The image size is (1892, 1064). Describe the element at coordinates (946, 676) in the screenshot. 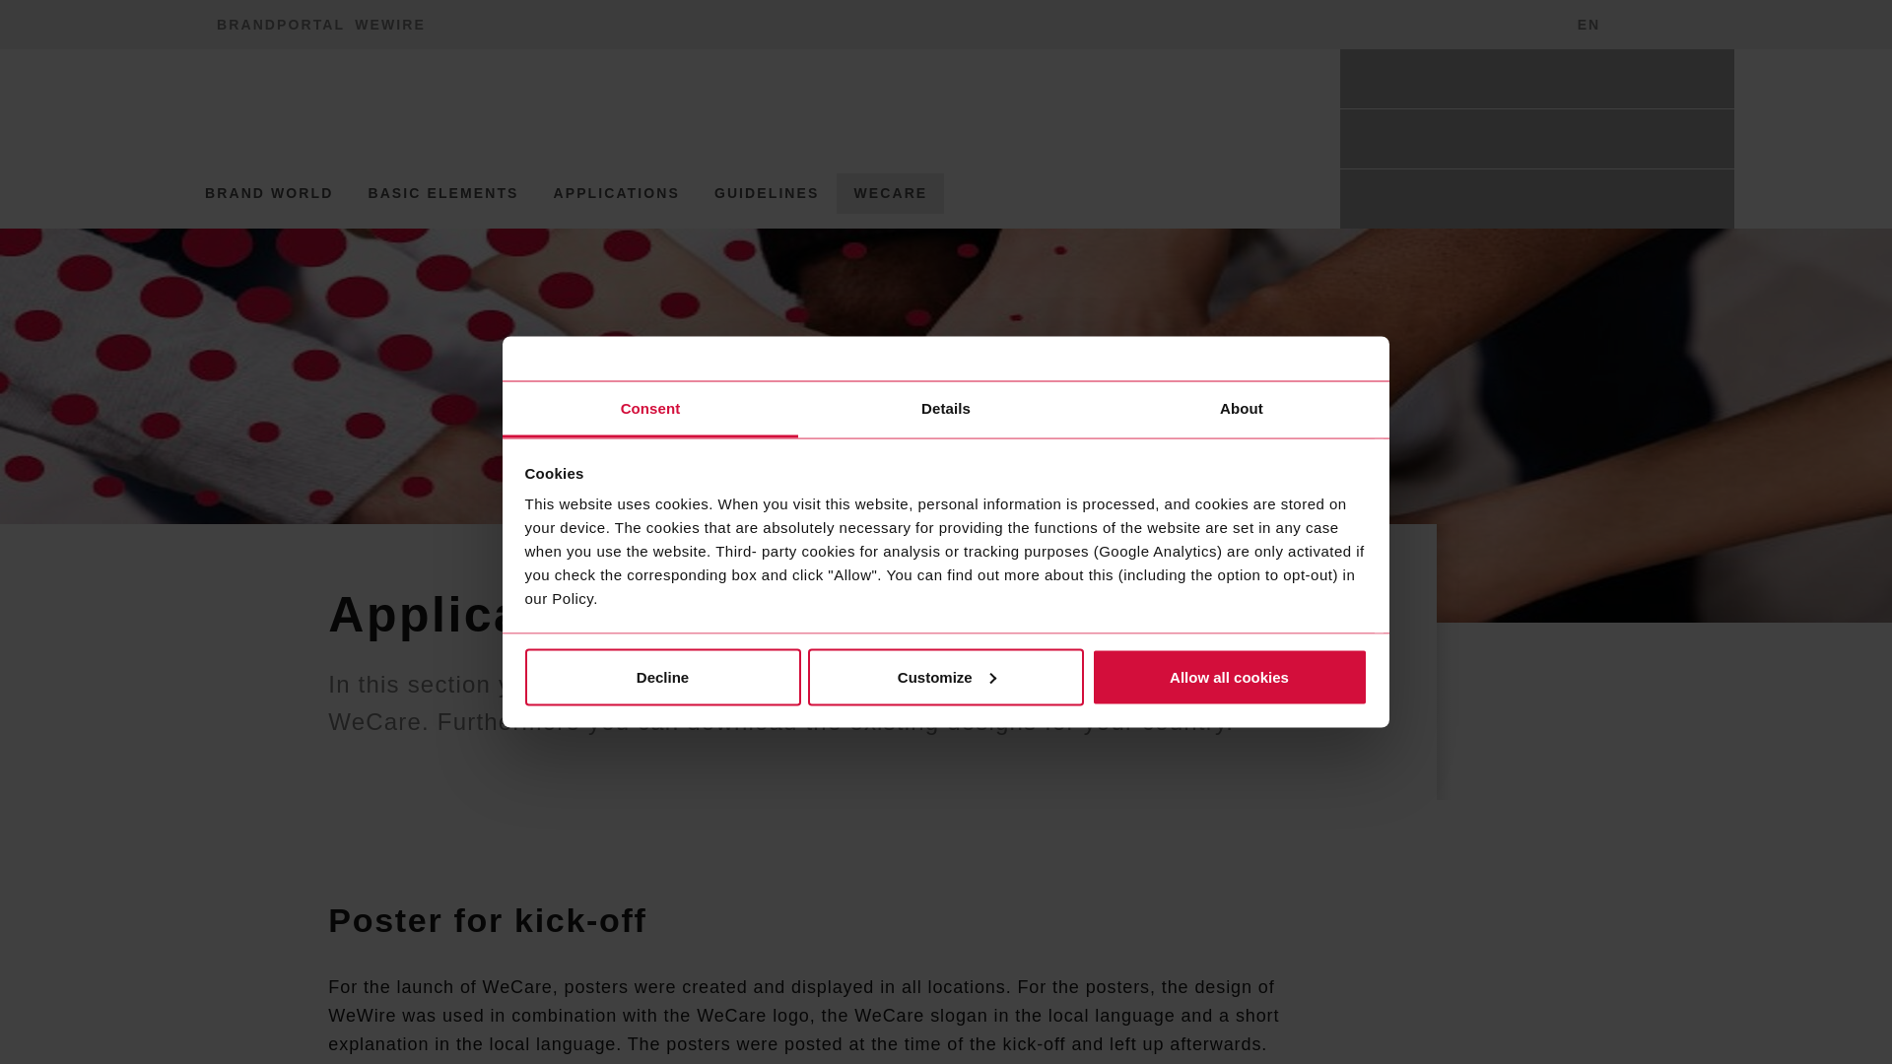

I see `Allow all cookies` at that location.